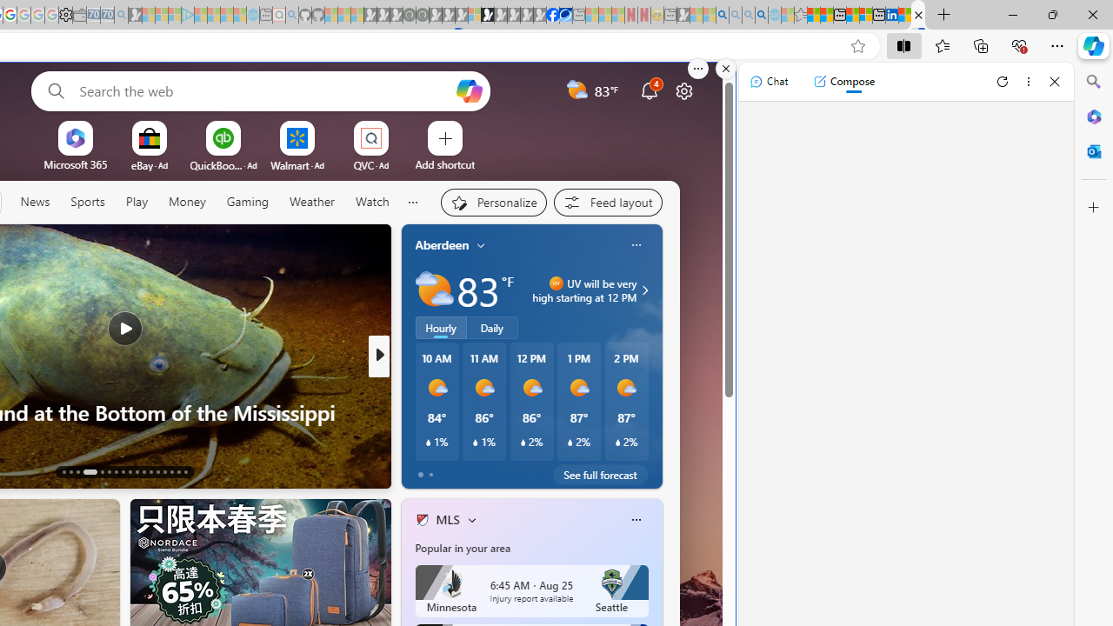  I want to click on AutomationID: tab-17, so click(101, 471).